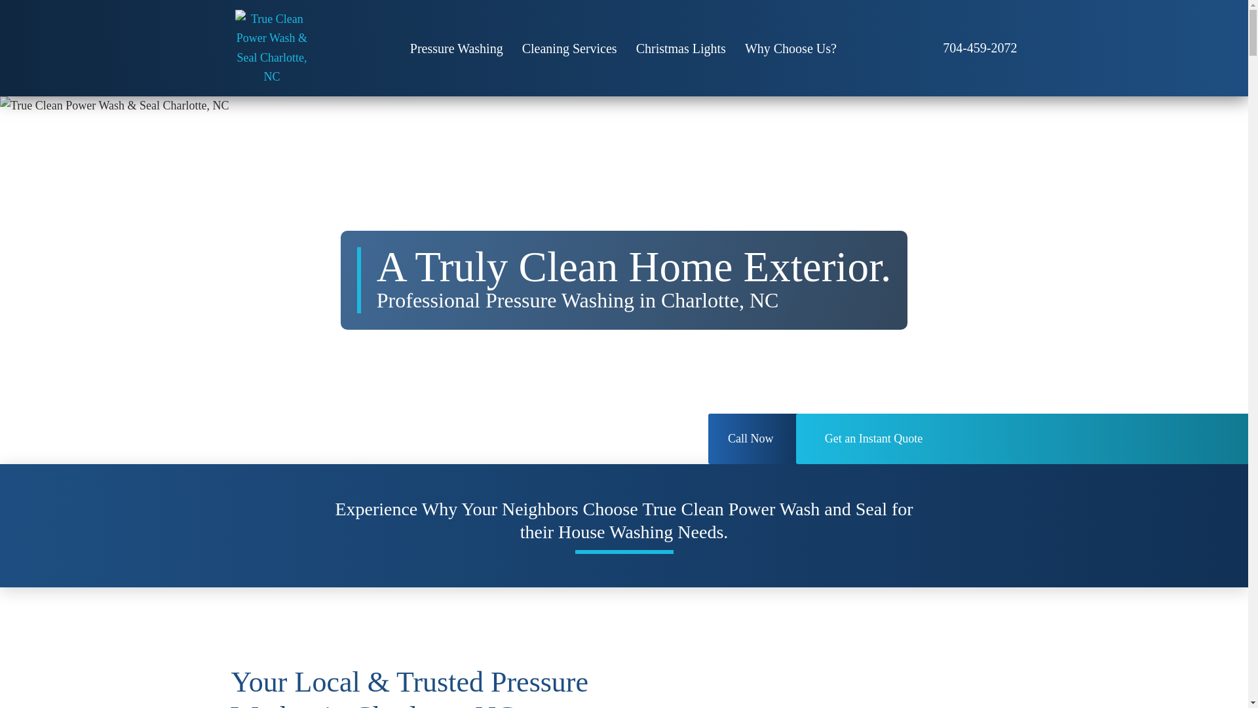  What do you see at coordinates (114, 9) in the screenshot?
I see `Stars-Icon` at bounding box center [114, 9].